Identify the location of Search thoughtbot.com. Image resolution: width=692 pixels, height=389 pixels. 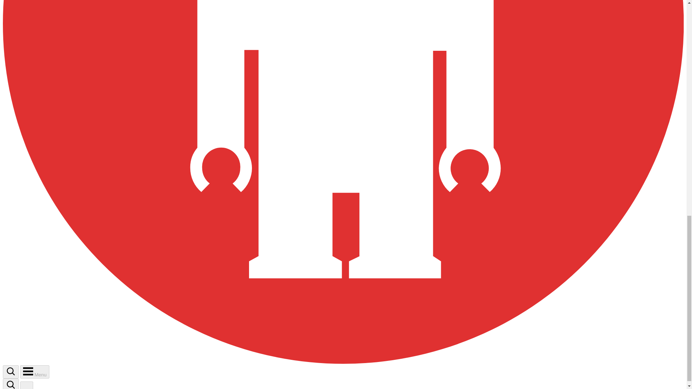
(10, 372).